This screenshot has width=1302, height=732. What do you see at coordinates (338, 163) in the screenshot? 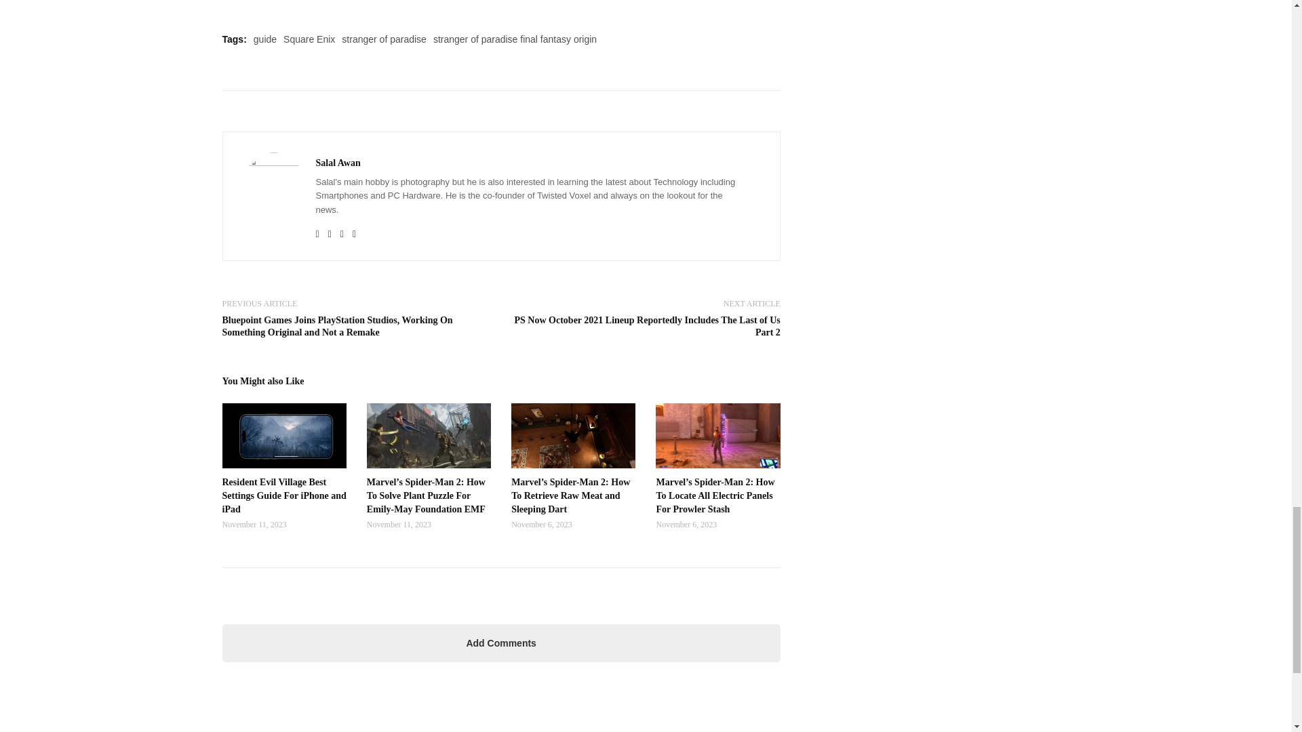
I see `Salal Awan` at bounding box center [338, 163].